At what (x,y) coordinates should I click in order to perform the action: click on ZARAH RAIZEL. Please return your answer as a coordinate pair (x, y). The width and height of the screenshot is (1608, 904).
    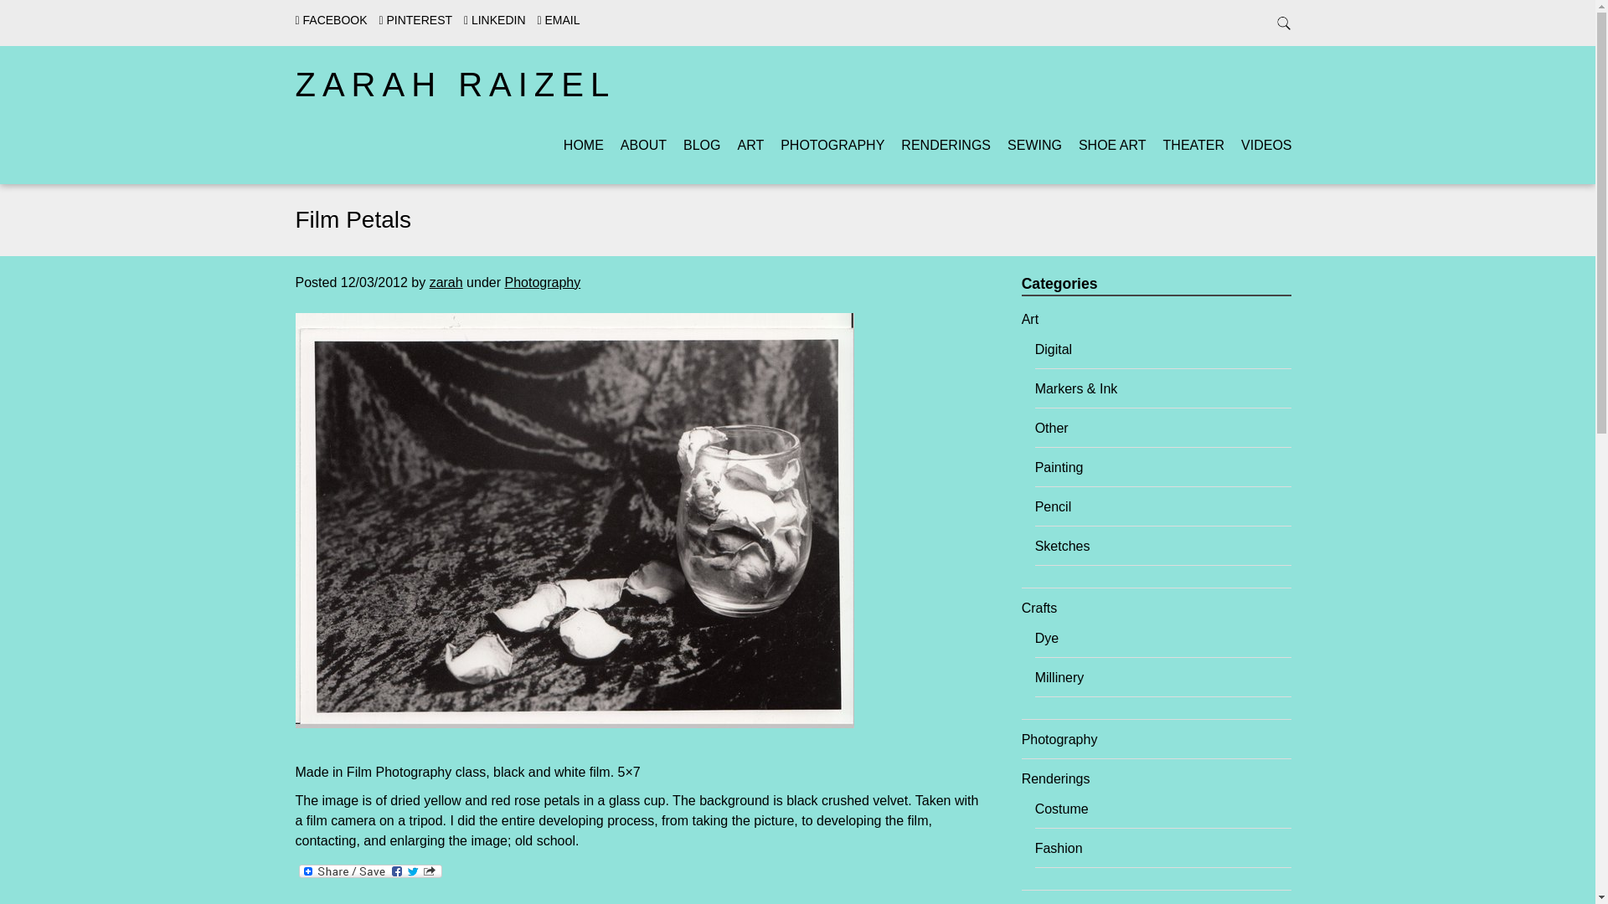
    Looking at the image, I should click on (455, 84).